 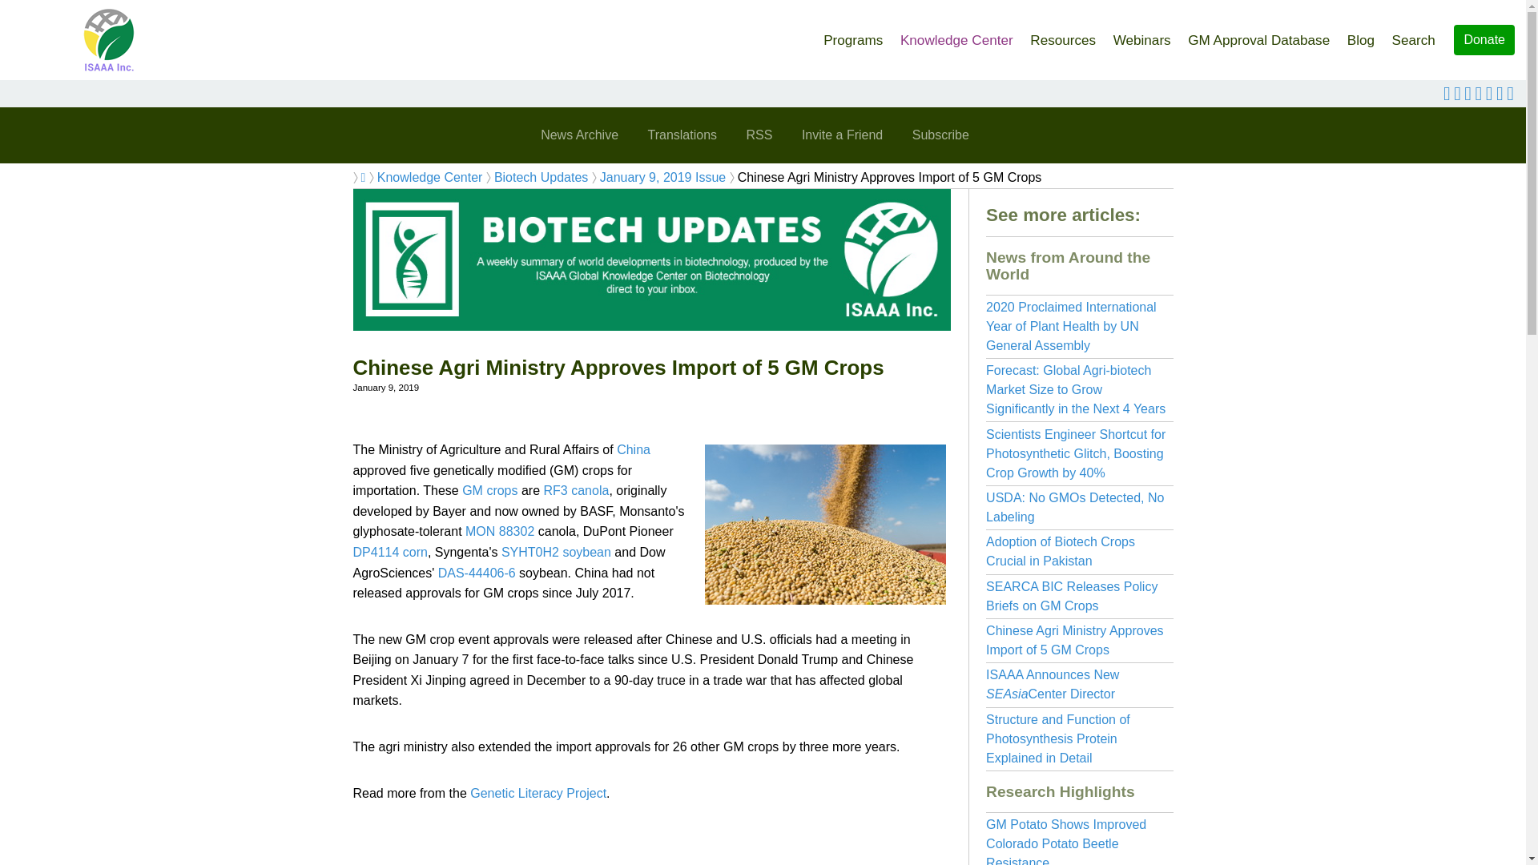 What do you see at coordinates (1142, 35) in the screenshot?
I see `Webinars` at bounding box center [1142, 35].